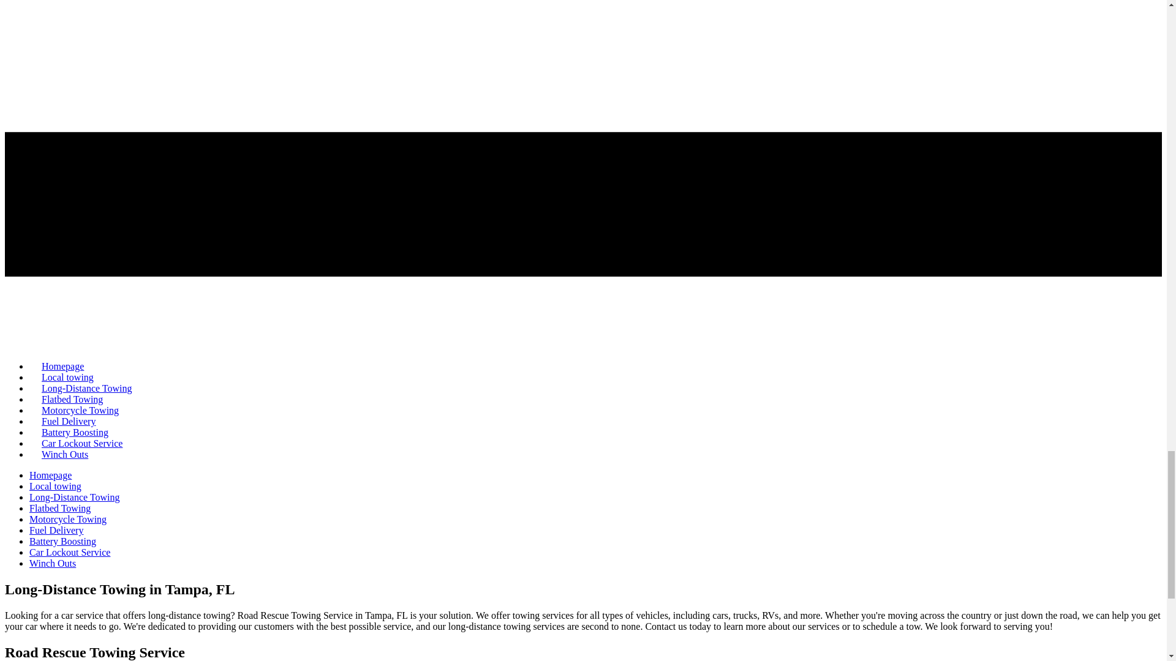  I want to click on Winch Outs, so click(53, 563).